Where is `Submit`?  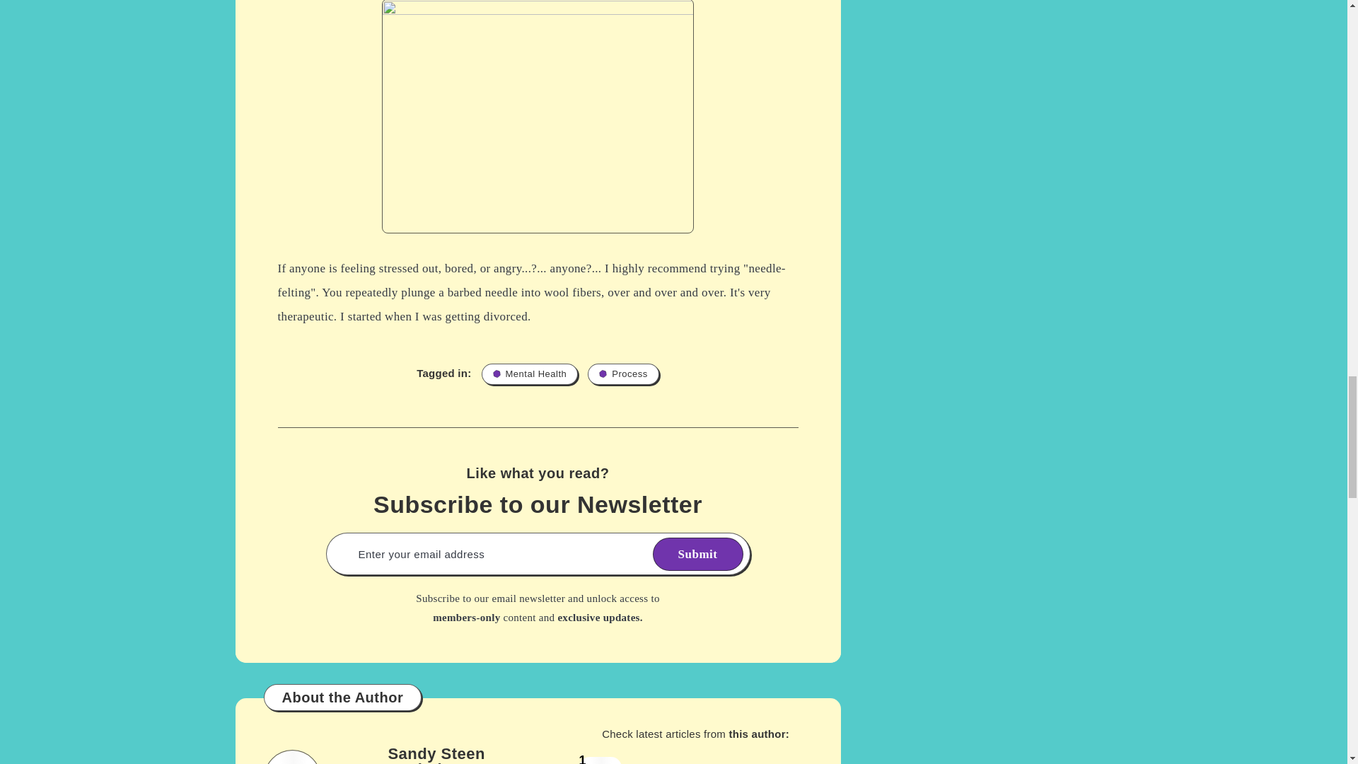 Submit is located at coordinates (697, 554).